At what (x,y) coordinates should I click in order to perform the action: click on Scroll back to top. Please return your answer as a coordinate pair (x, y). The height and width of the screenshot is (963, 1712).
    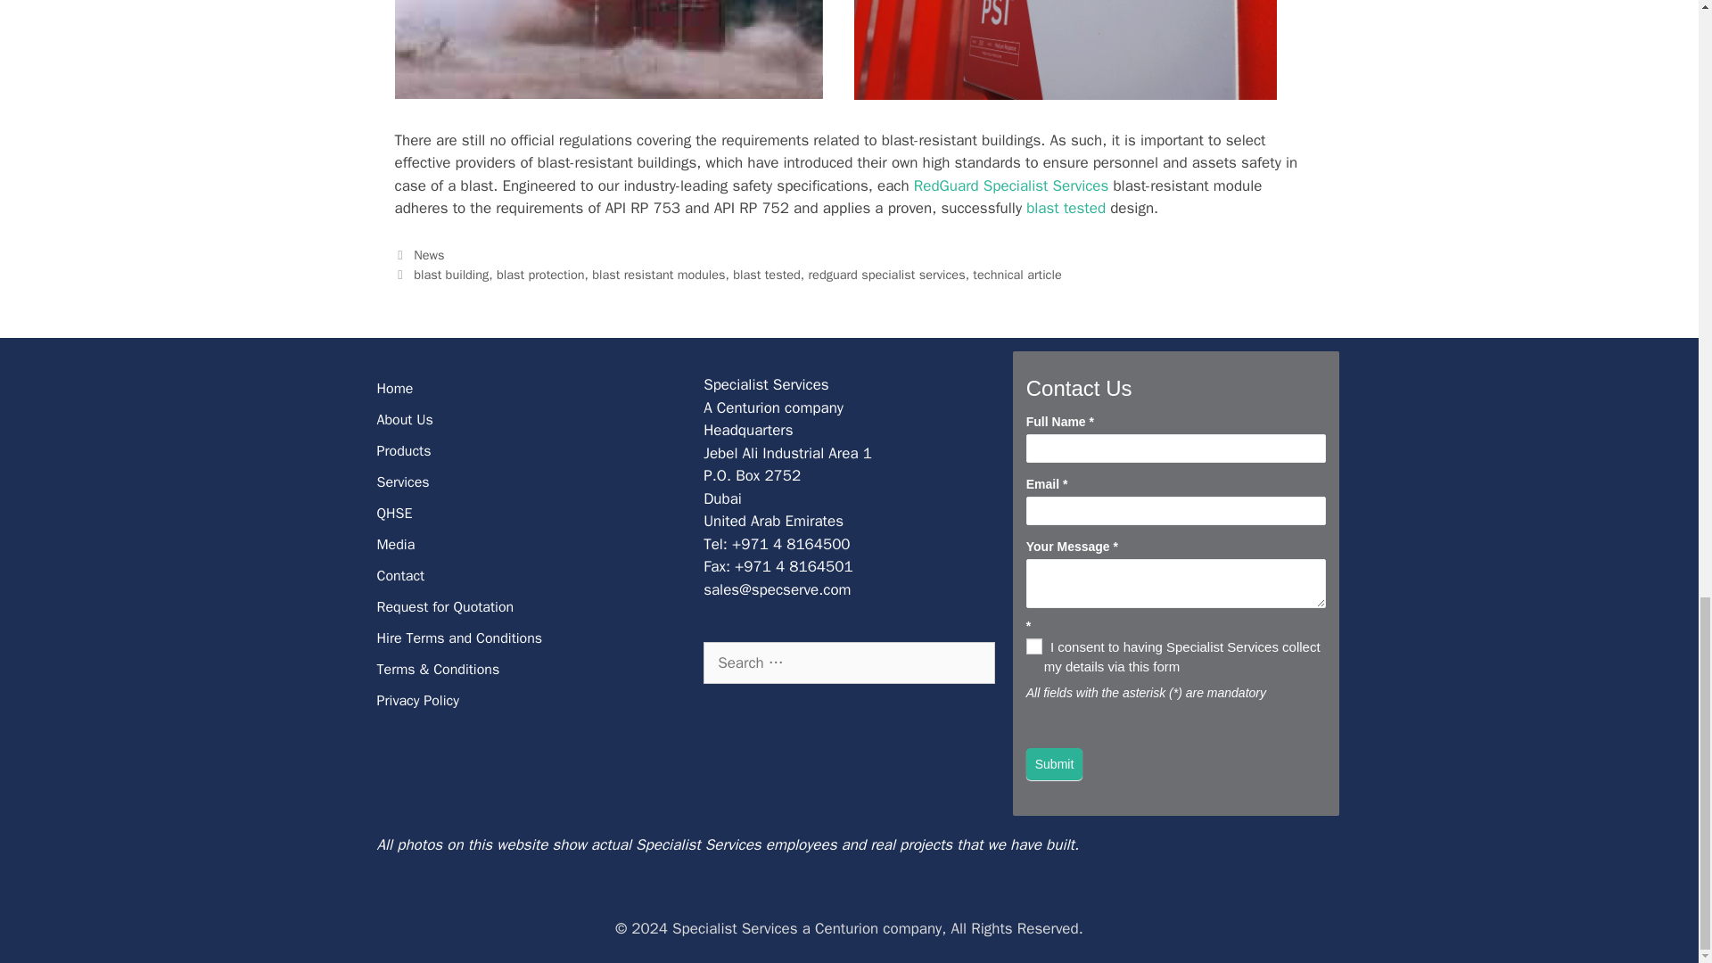
    Looking at the image, I should click on (1654, 211).